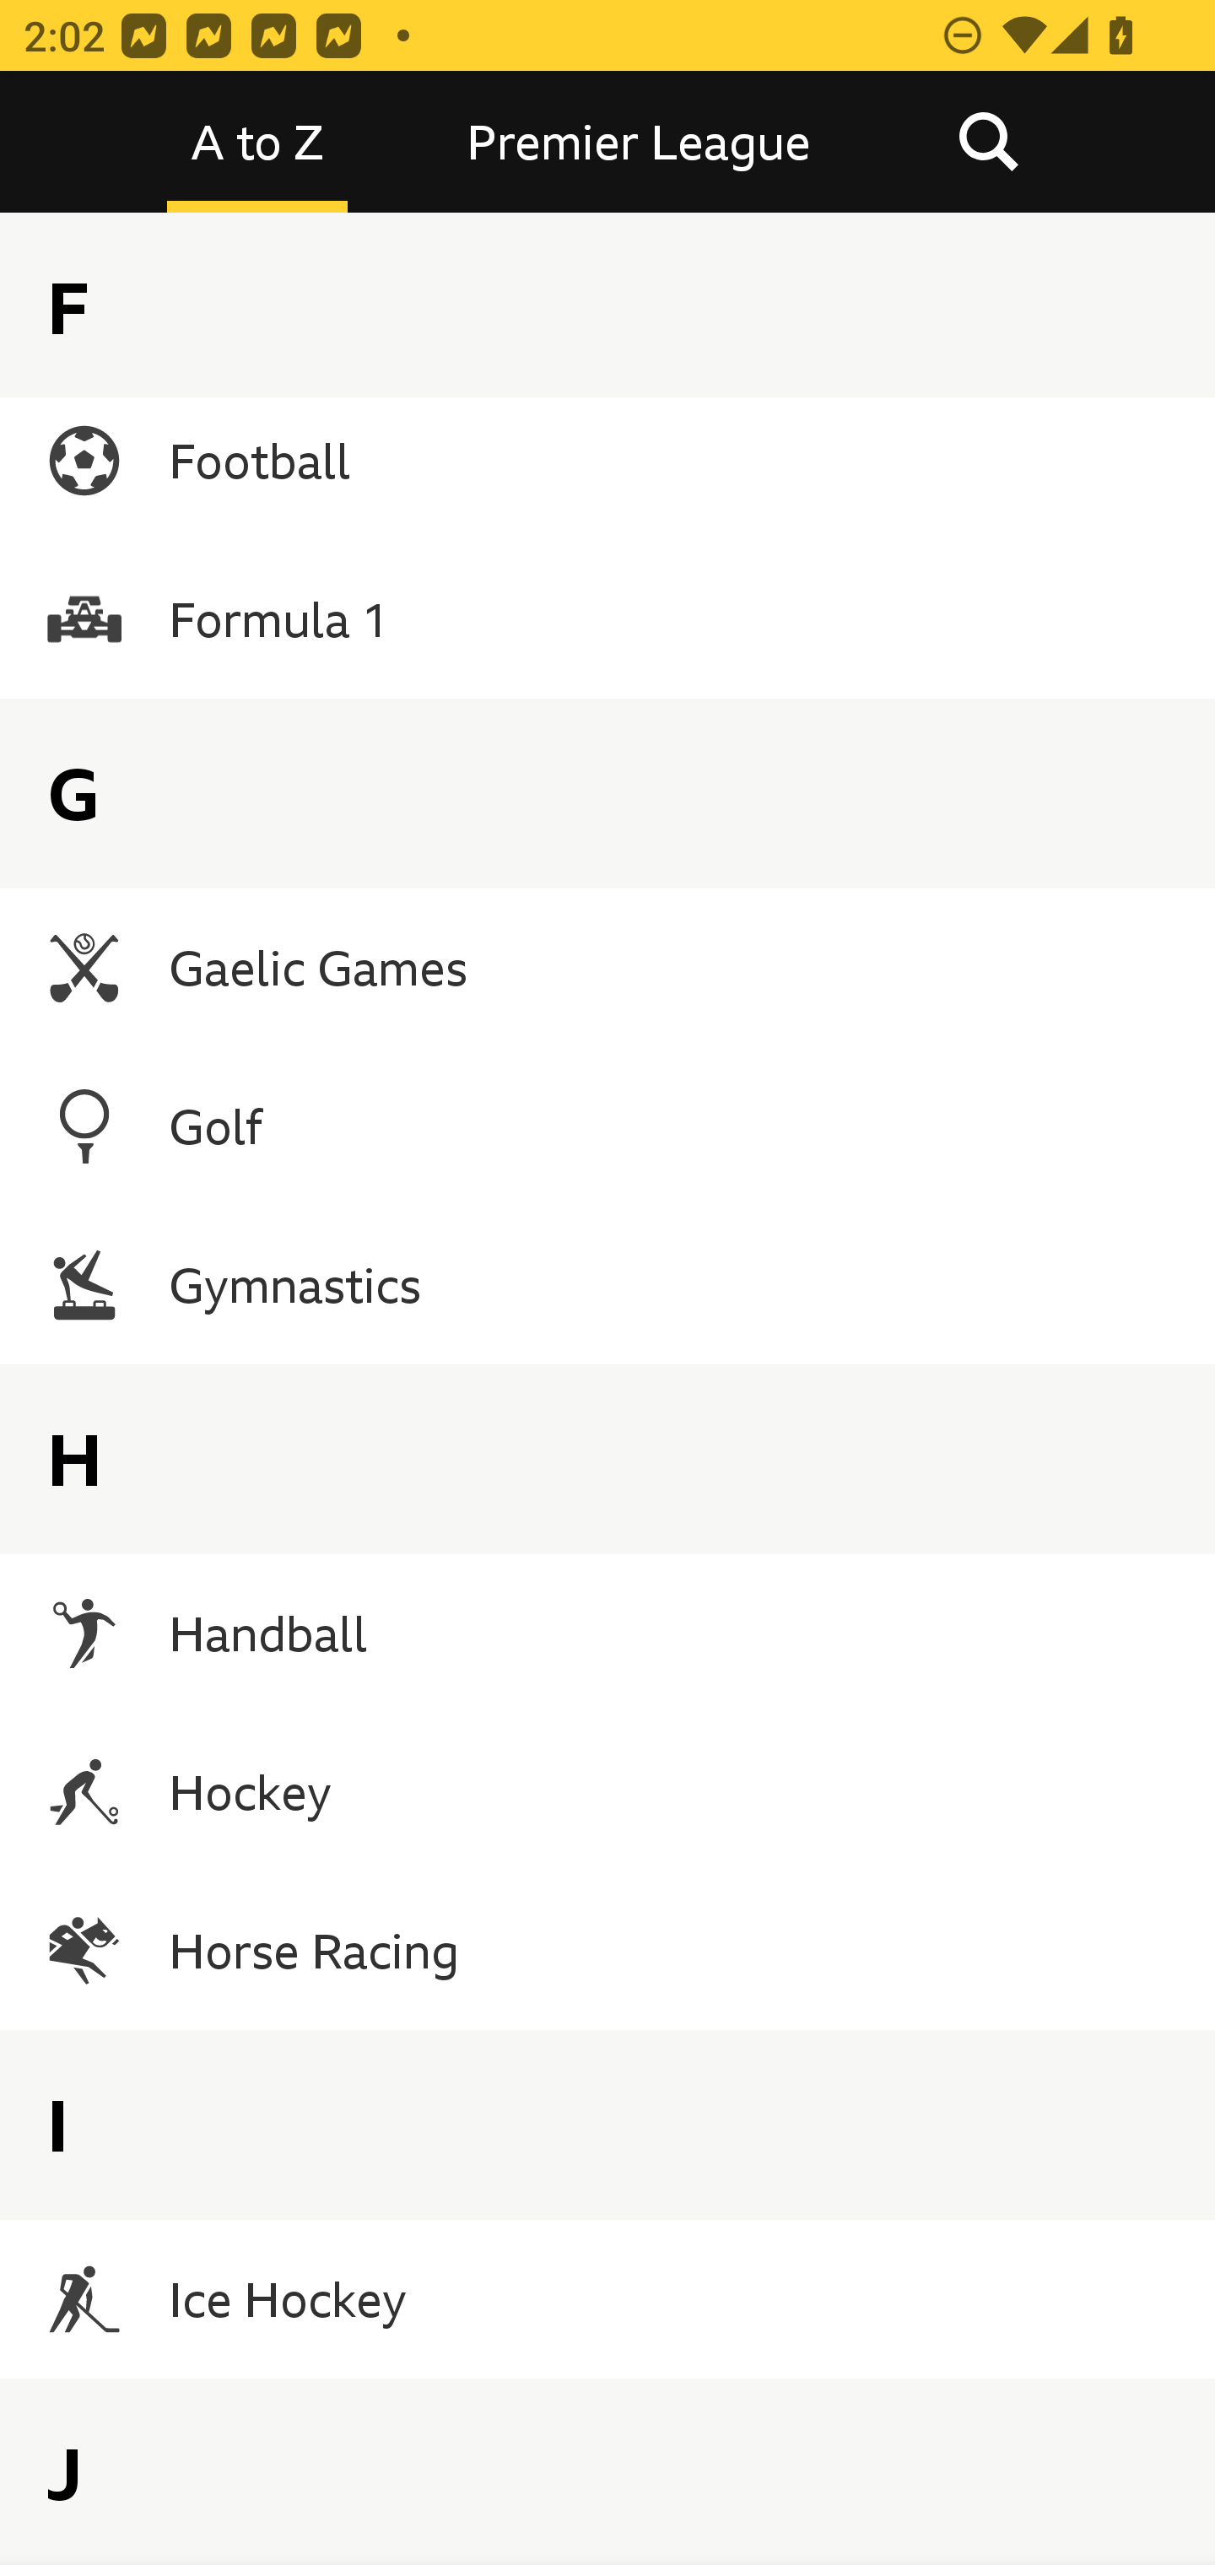  What do you see at coordinates (607, 1792) in the screenshot?
I see `Hockey` at bounding box center [607, 1792].